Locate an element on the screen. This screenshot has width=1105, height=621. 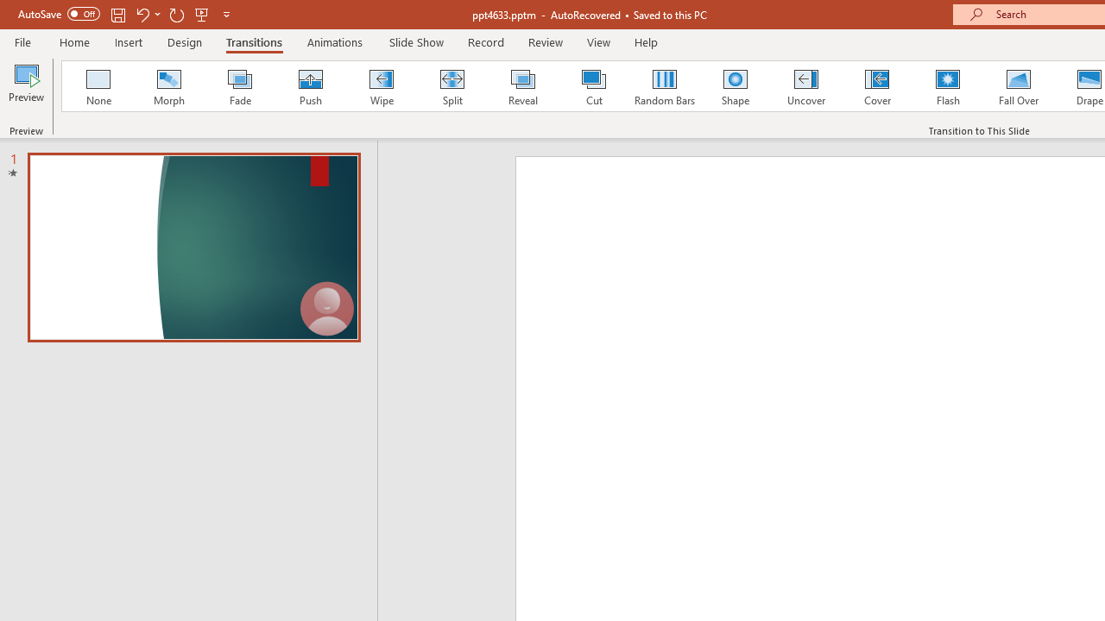
Random Bars is located at coordinates (665, 86).